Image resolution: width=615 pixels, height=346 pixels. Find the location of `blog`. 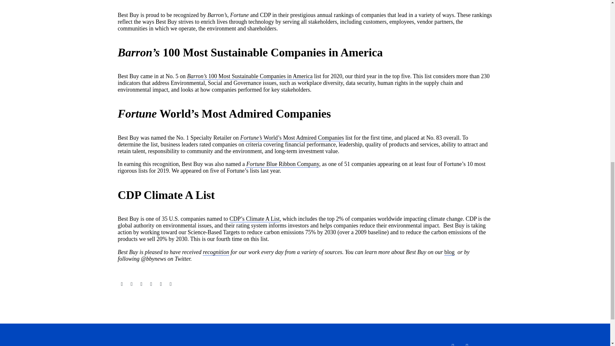

blog is located at coordinates (449, 252).